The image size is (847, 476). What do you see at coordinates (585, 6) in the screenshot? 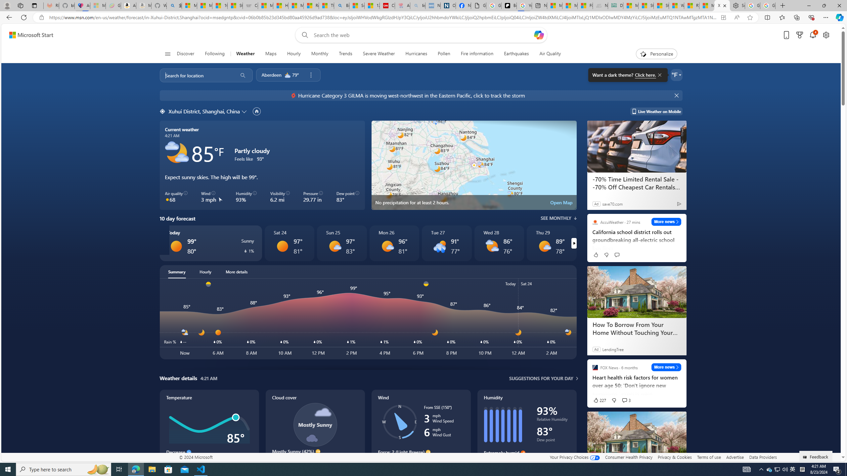
I see `FOX News - MSN` at bounding box center [585, 6].